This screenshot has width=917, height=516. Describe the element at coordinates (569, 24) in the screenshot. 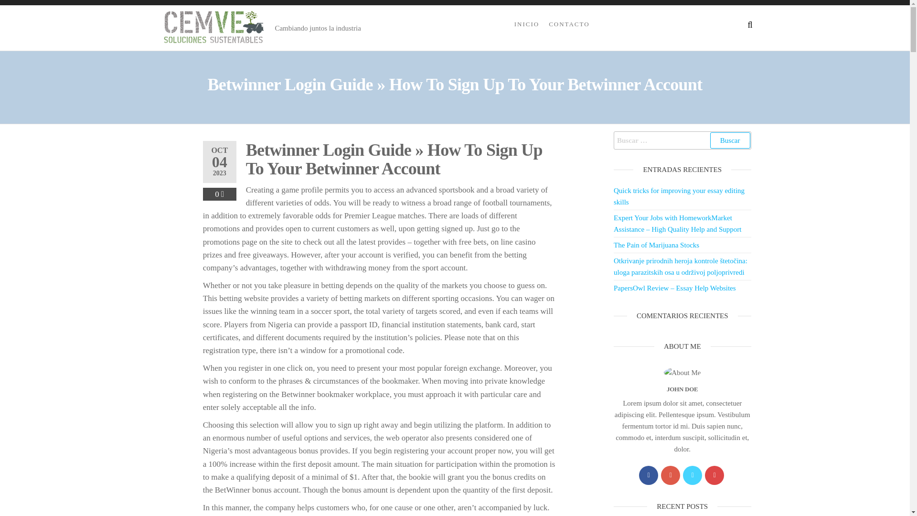

I see `Contacto` at that location.